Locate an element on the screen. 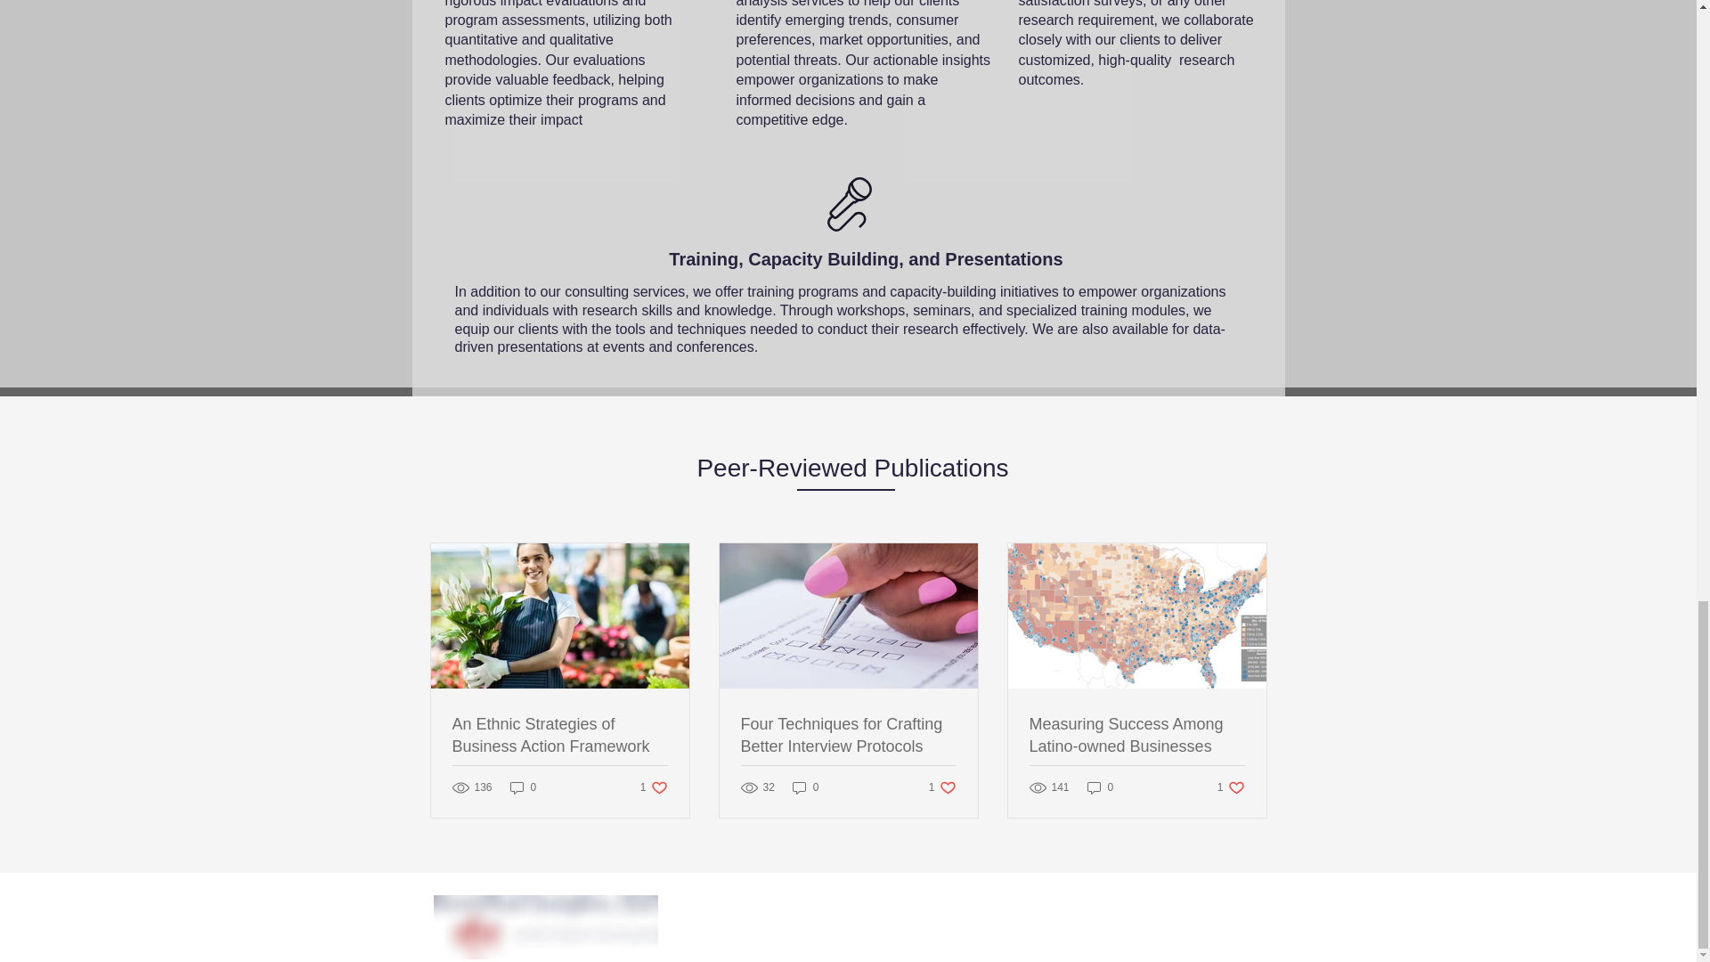  0 is located at coordinates (942, 787).